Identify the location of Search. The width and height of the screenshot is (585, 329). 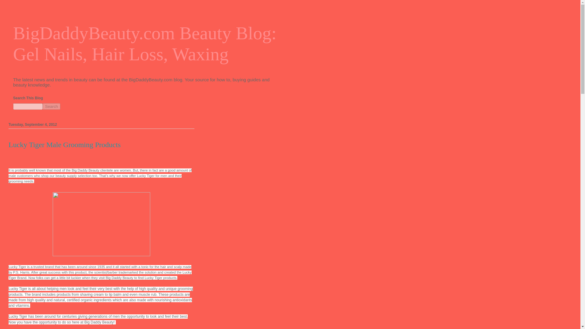
(51, 106).